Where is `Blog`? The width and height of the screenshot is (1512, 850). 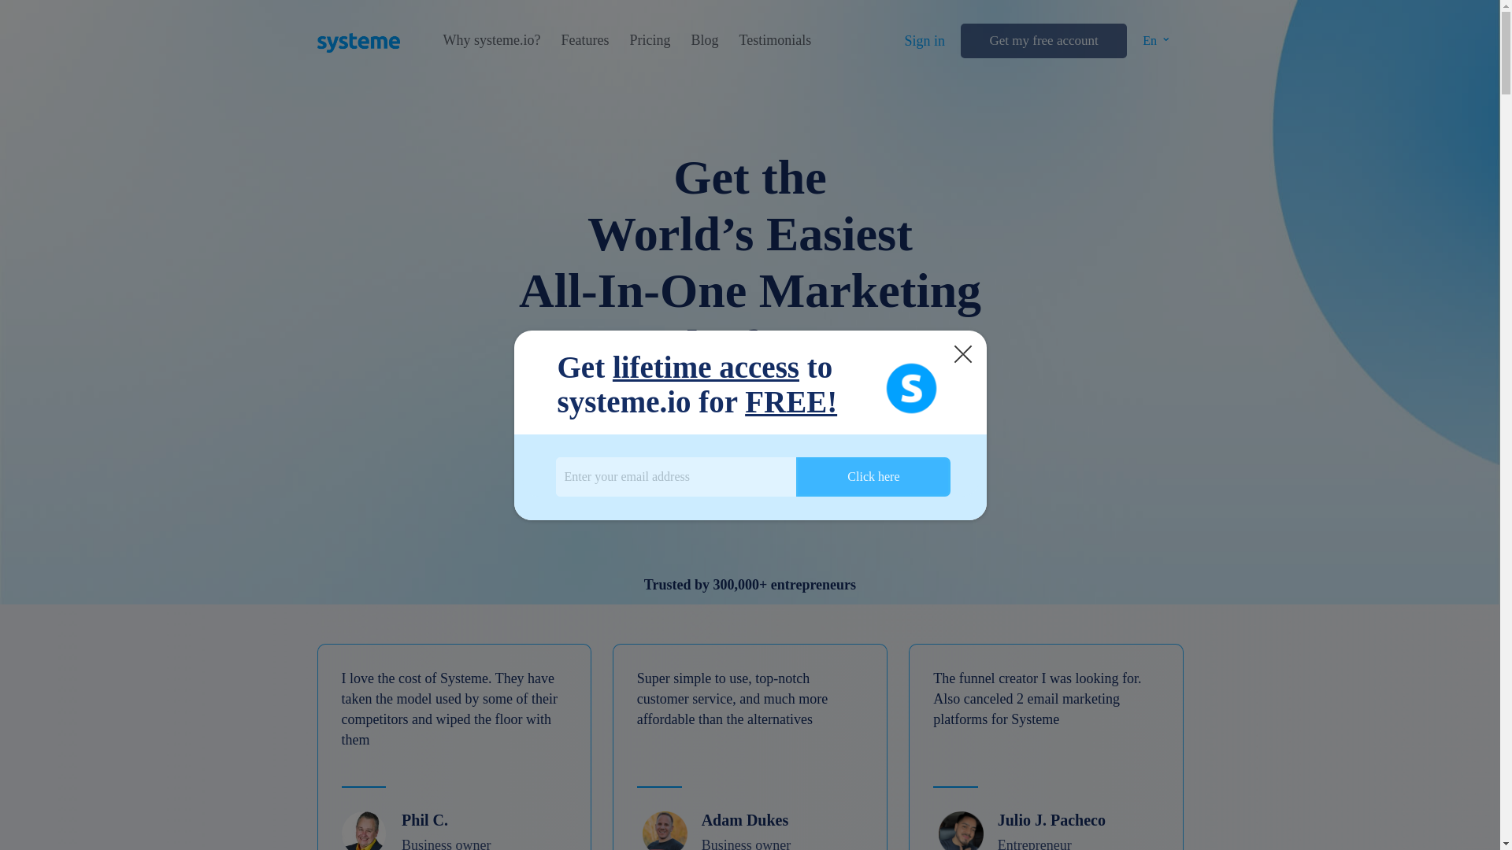 Blog is located at coordinates (704, 40).